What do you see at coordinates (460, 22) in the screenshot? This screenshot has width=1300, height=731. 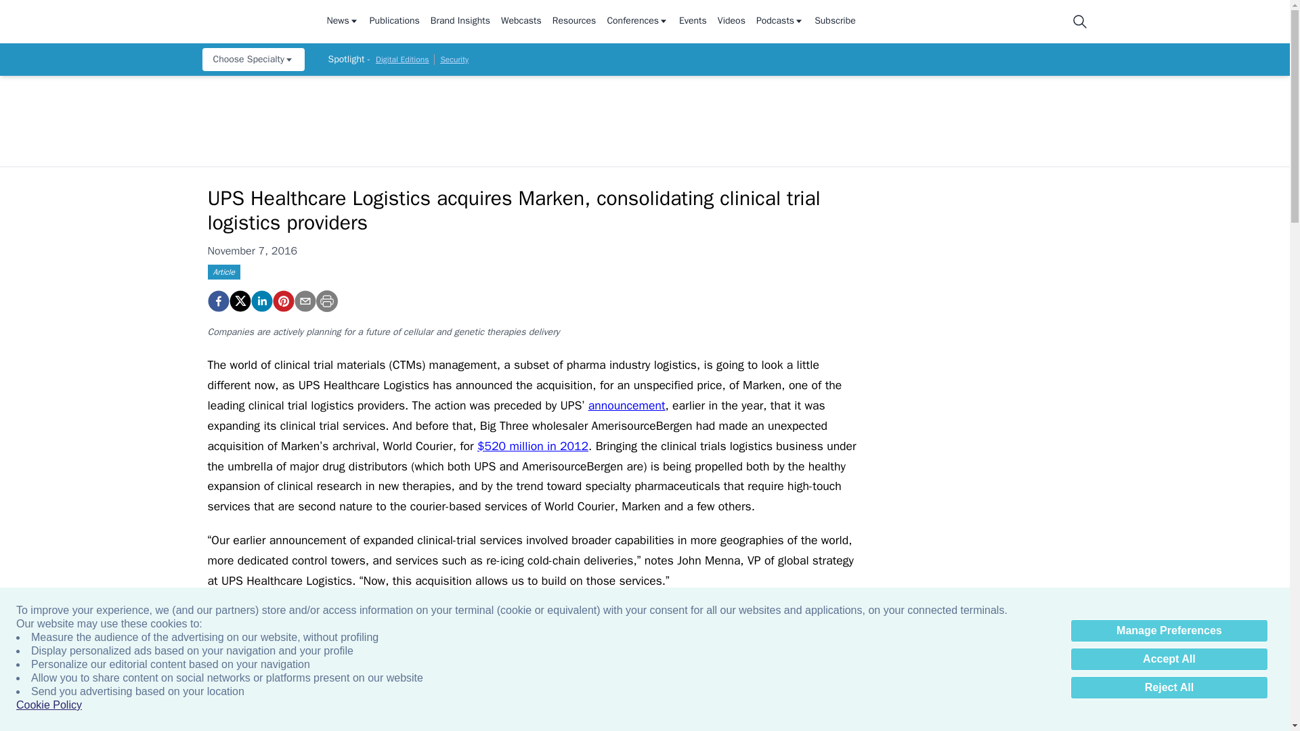 I see `Brand Insights` at bounding box center [460, 22].